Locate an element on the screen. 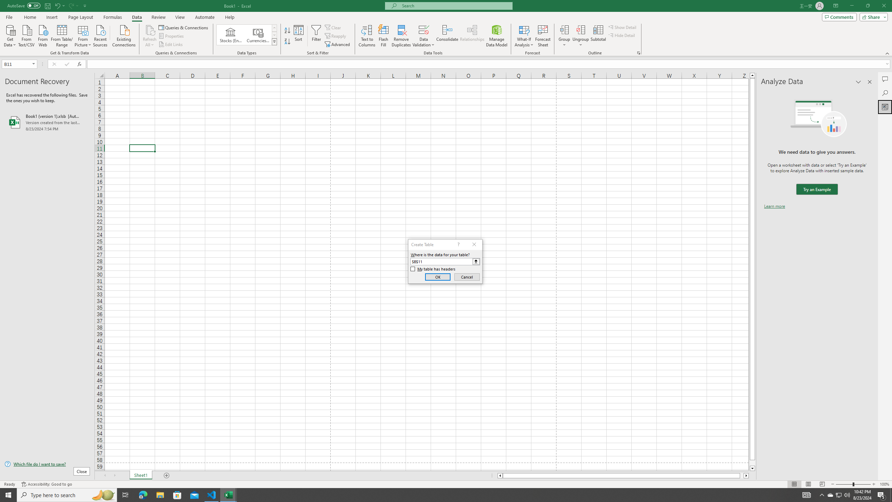 The width and height of the screenshot is (892, 502). Group and Outline Settings is located at coordinates (638, 53).